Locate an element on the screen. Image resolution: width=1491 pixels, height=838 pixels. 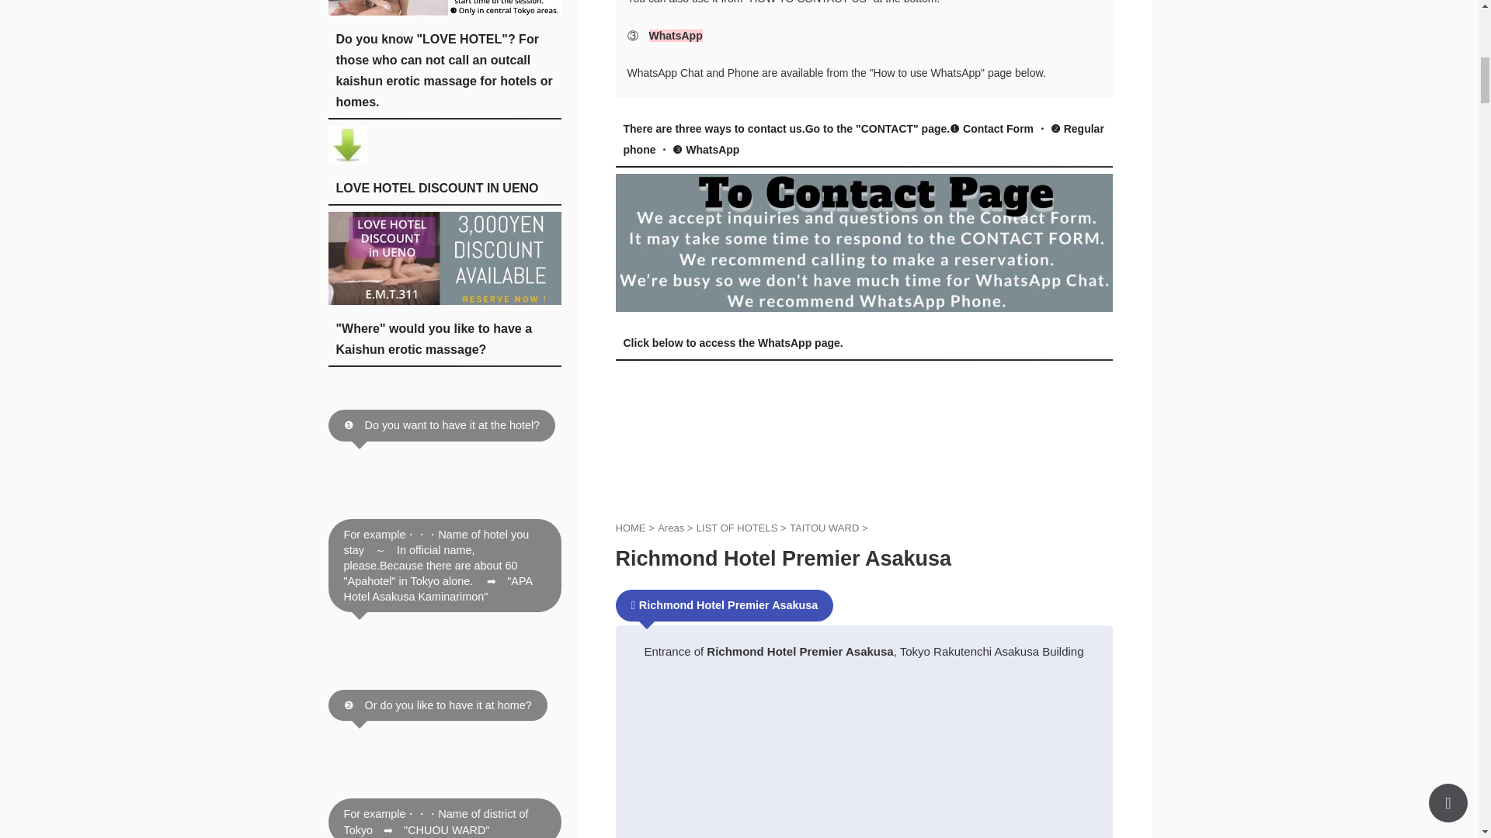
Richmond Hotel Premier Asakusa is located at coordinates (673, 528).